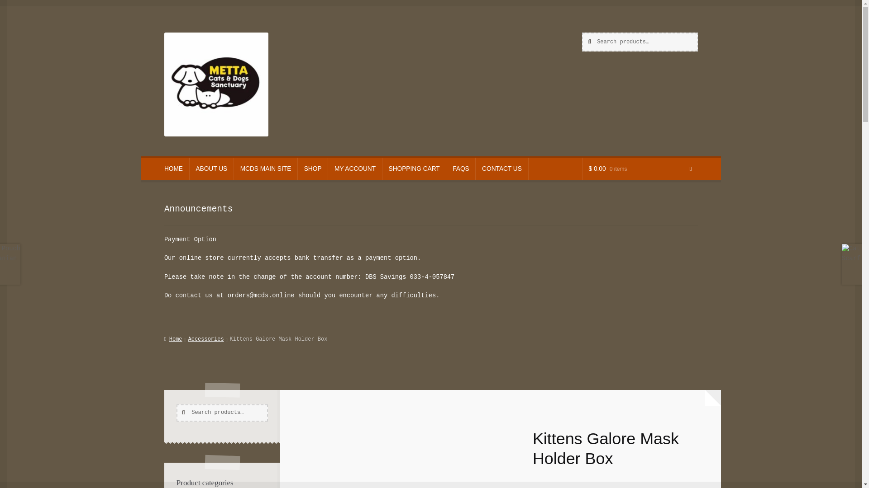  I want to click on Accessories, so click(206, 339).